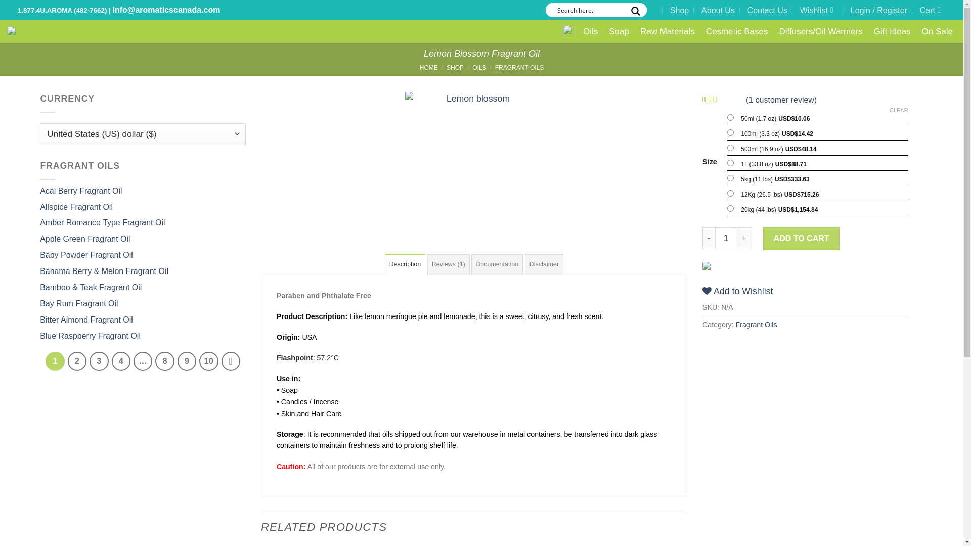 This screenshot has height=546, width=971. Describe the element at coordinates (892, 31) in the screenshot. I see `Gift Ideas` at that location.